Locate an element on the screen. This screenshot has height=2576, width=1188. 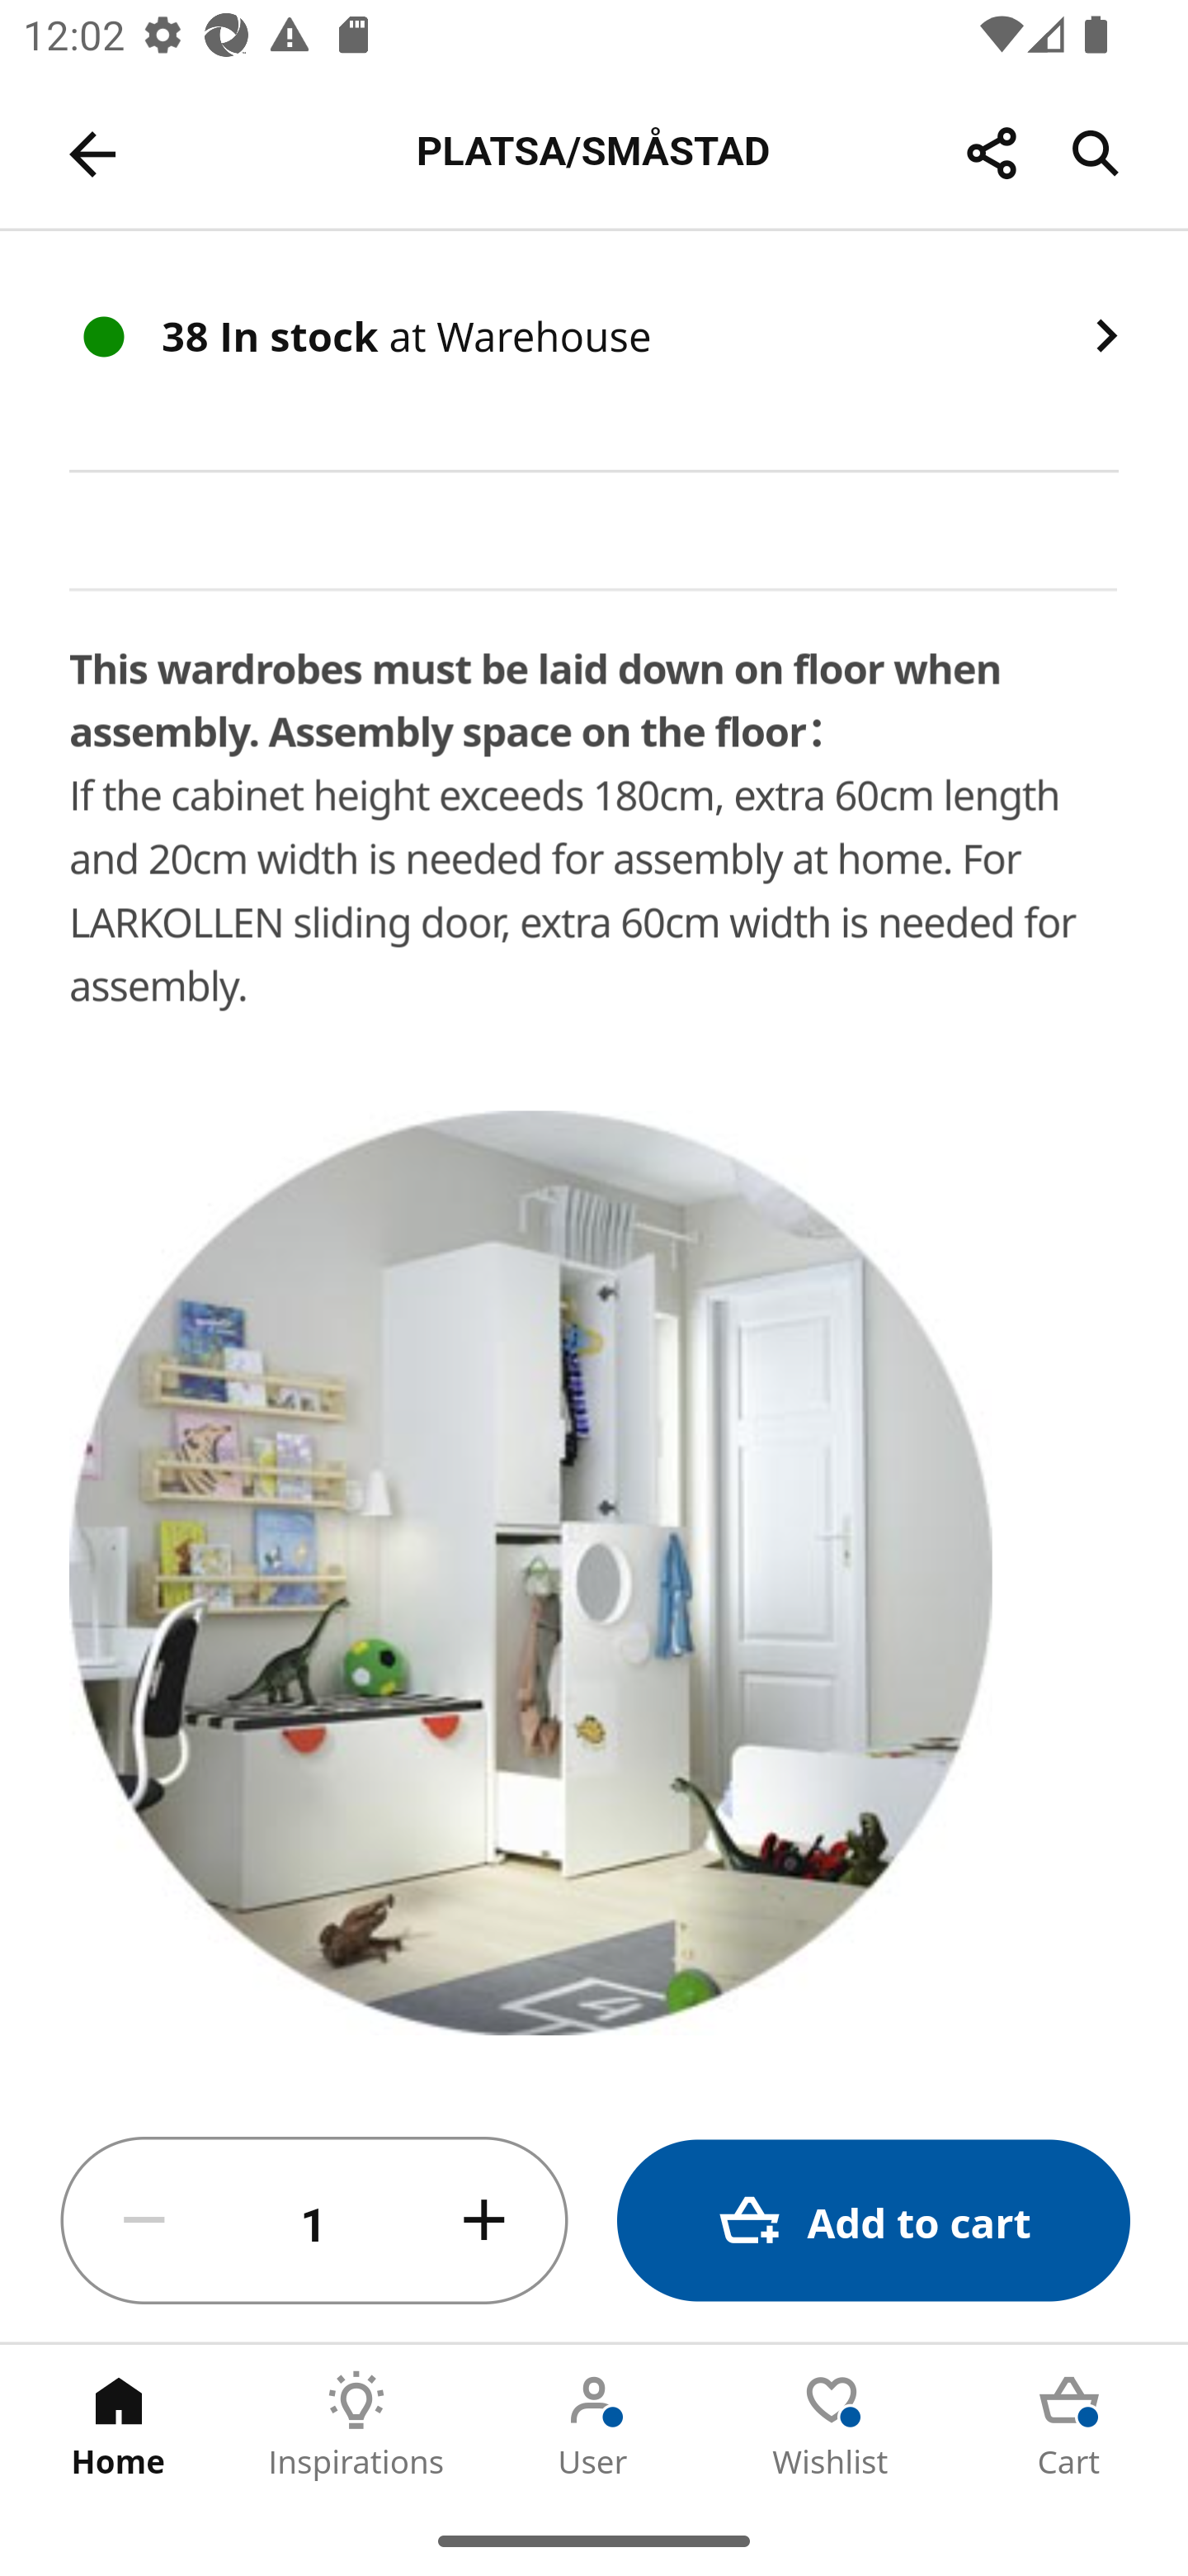
Home
Tab 1 of 5 is located at coordinates (119, 2425).